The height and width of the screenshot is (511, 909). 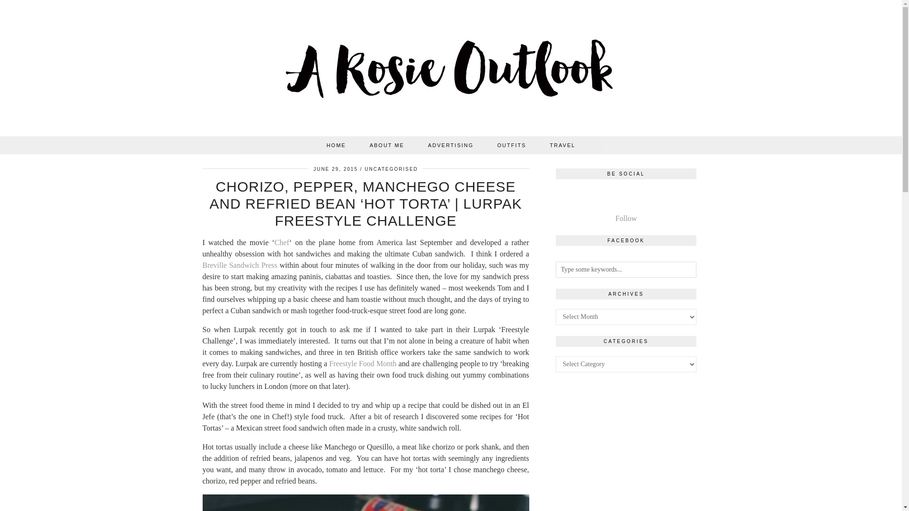 What do you see at coordinates (240, 265) in the screenshot?
I see `Breville Sandwich Press` at bounding box center [240, 265].